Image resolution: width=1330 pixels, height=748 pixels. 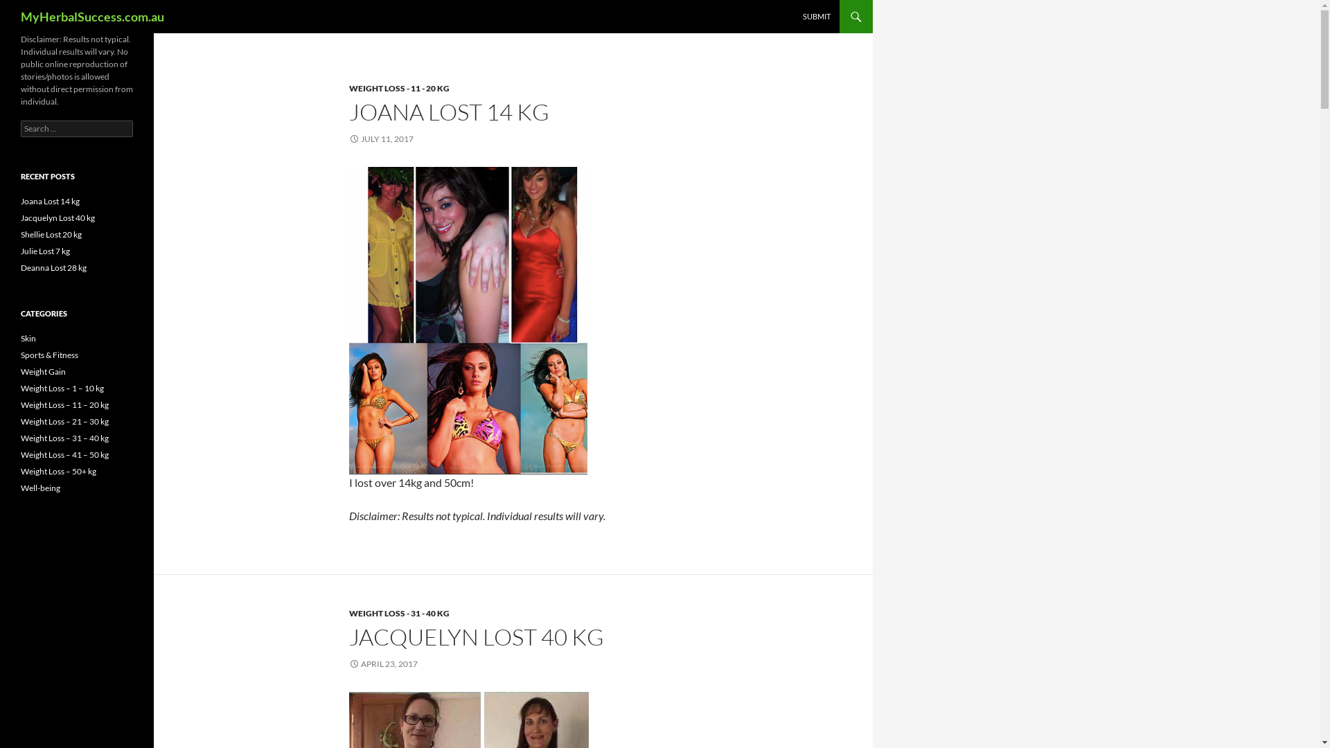 I want to click on APRIL 23, 2017, so click(x=384, y=664).